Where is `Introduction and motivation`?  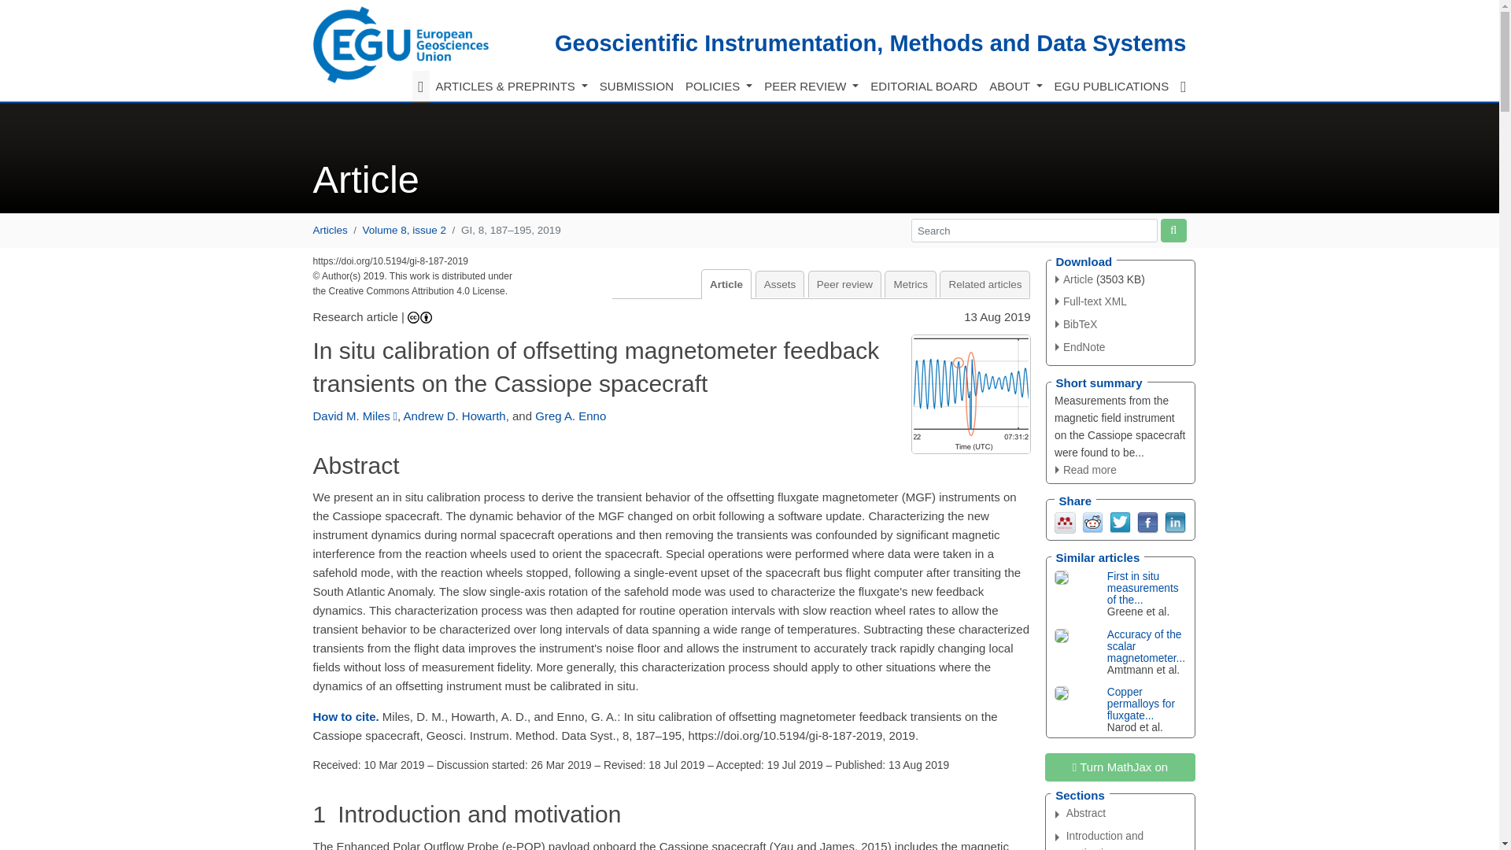
Introduction and motivation is located at coordinates (1125, 839).